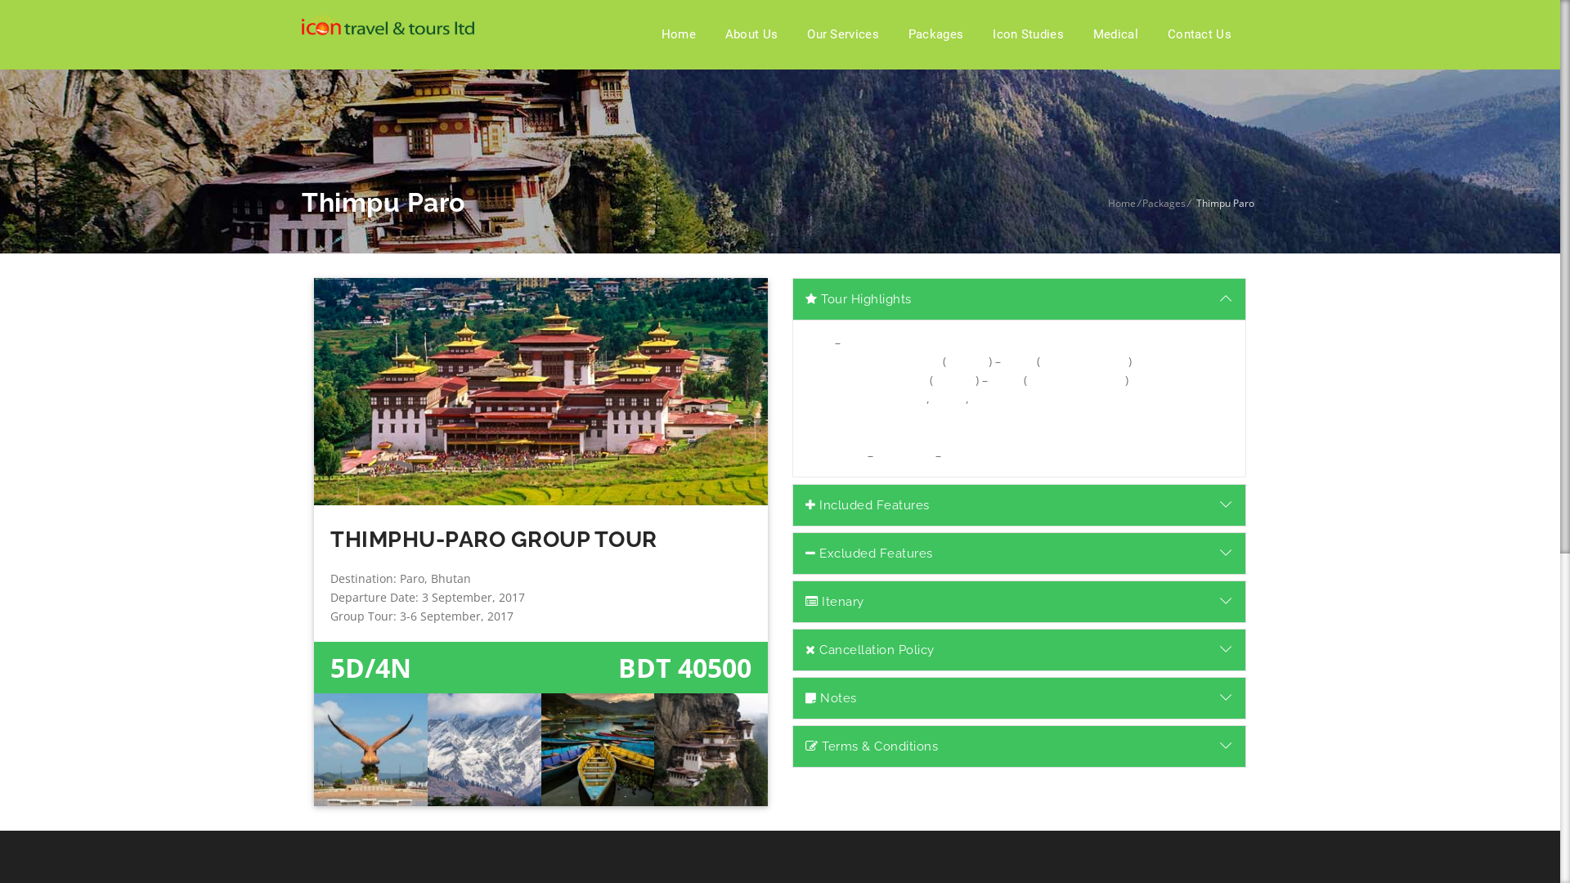 Image resolution: width=1570 pixels, height=883 pixels. Describe the element at coordinates (1019, 554) in the screenshot. I see `Excluded Features` at that location.